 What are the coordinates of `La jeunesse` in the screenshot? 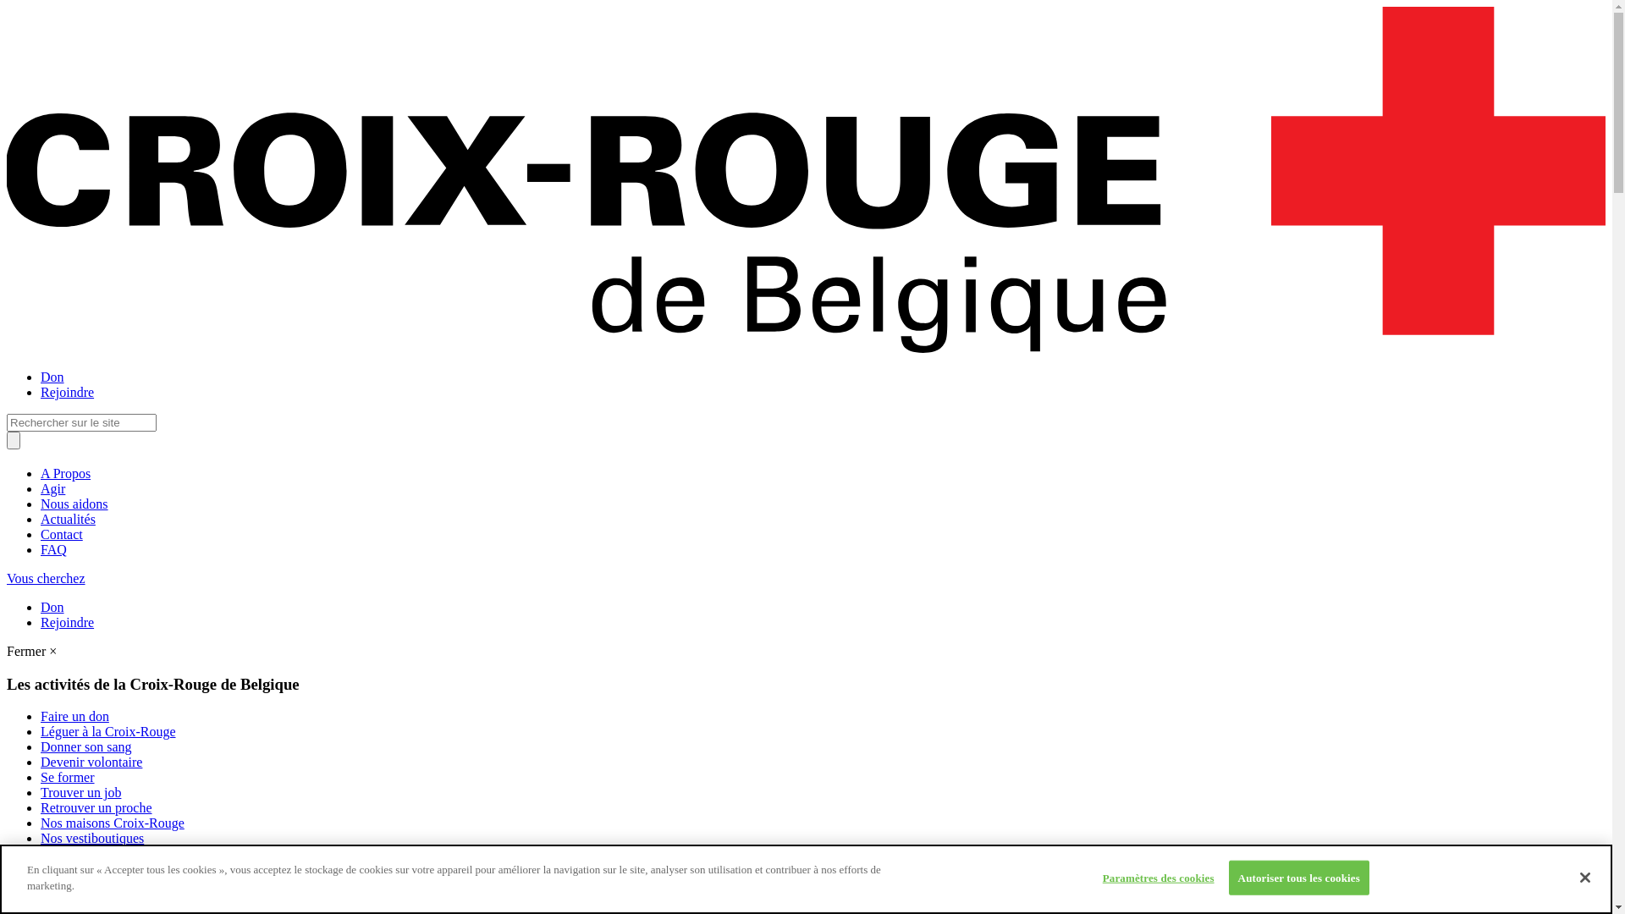 It's located at (72, 899).